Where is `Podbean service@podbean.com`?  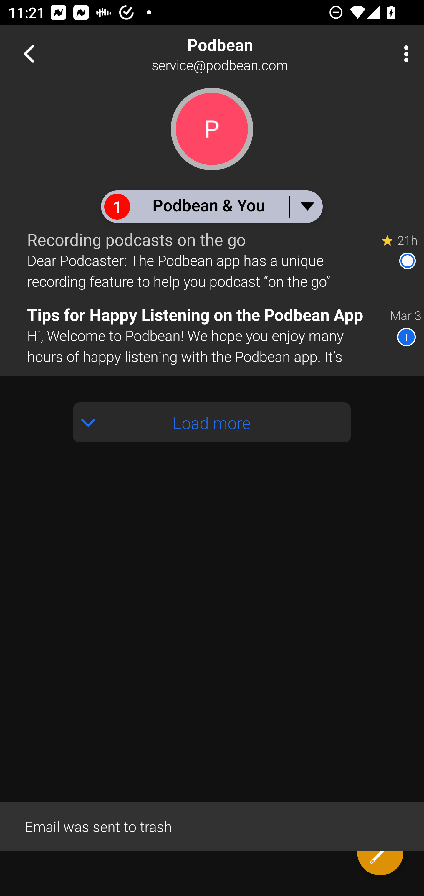 Podbean service@podbean.com is located at coordinates (249, 54).